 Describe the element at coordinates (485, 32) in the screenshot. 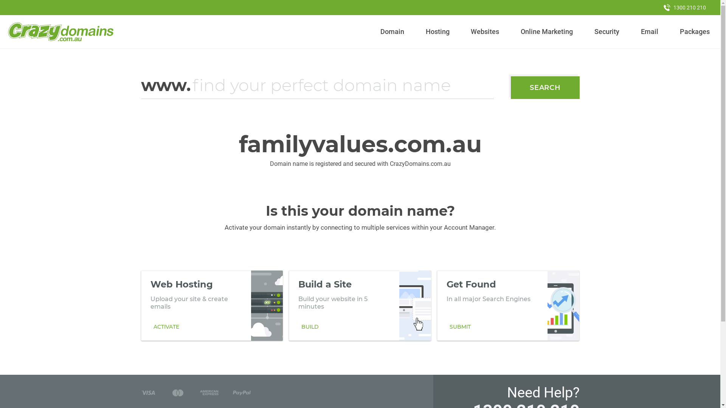

I see `Websites` at that location.